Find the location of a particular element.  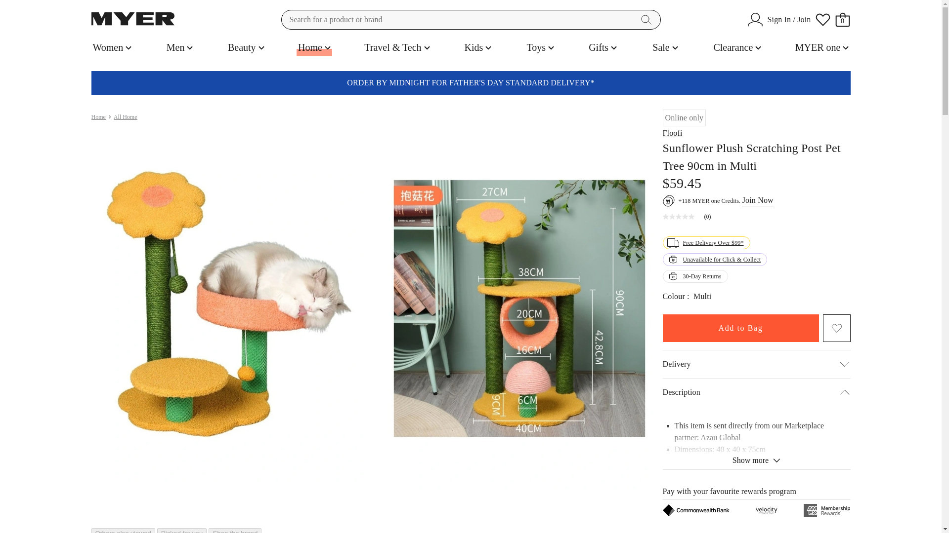

30-Day Returns is located at coordinates (695, 276).